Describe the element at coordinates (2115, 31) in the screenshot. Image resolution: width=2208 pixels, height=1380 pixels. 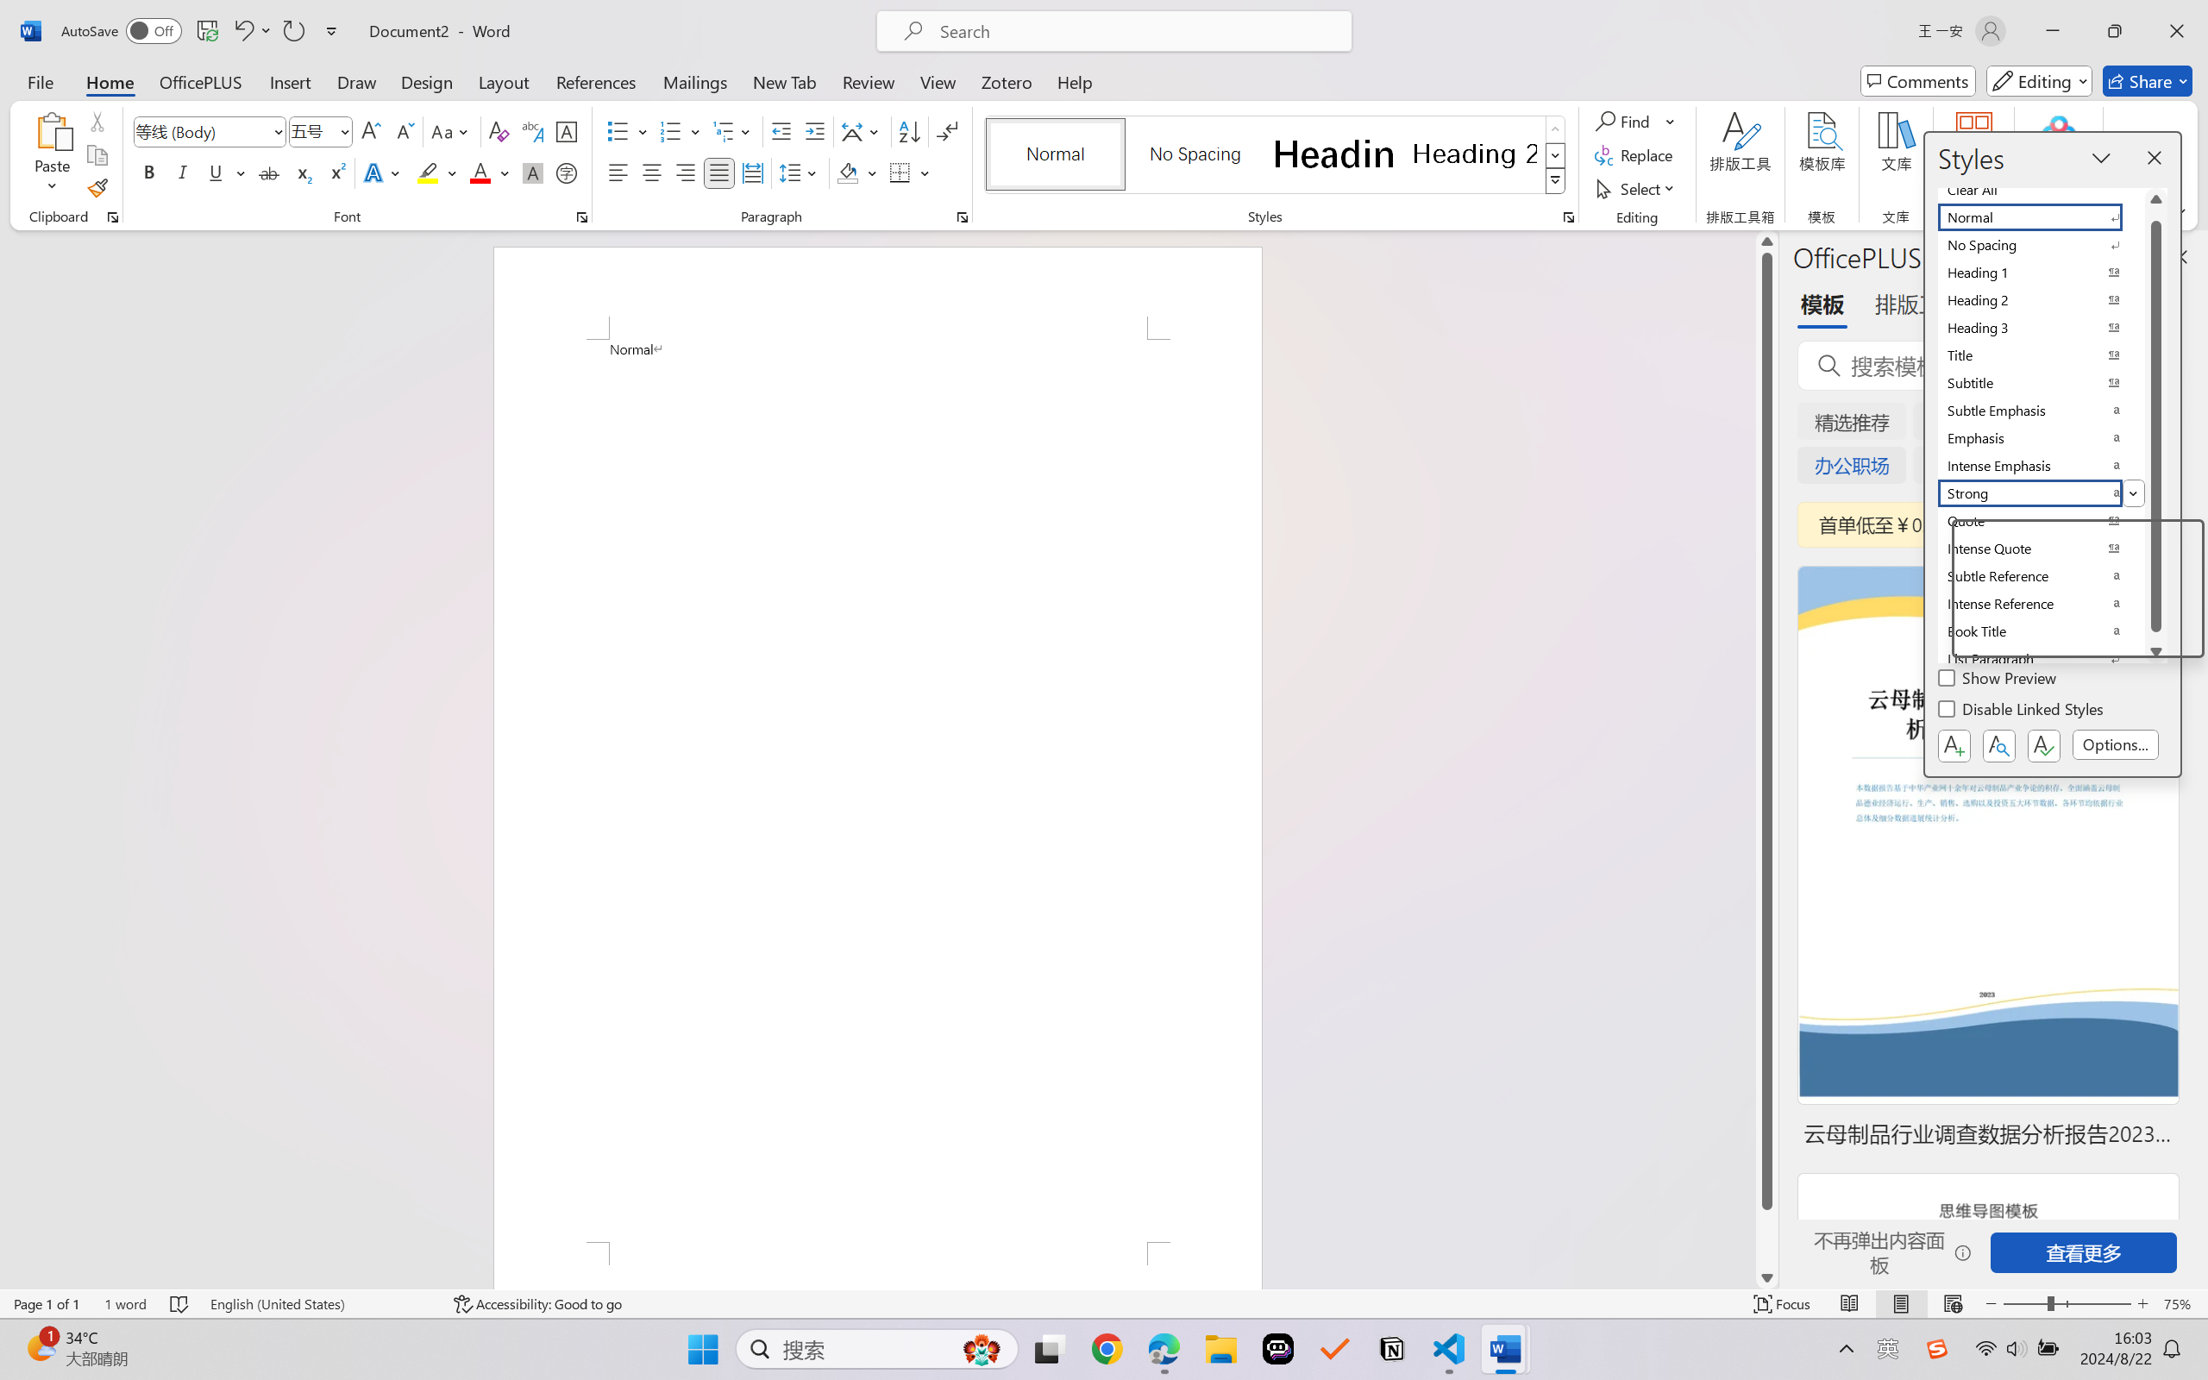
I see `Restore Down` at that location.